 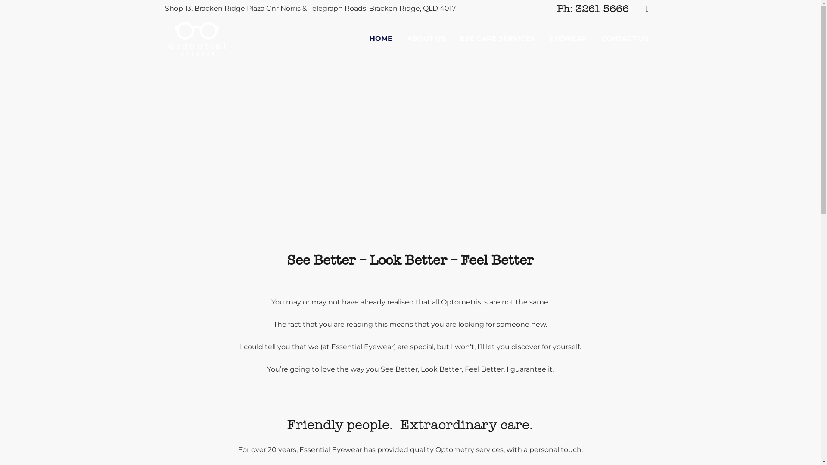 I want to click on EYE CARE SERVICES, so click(x=497, y=39).